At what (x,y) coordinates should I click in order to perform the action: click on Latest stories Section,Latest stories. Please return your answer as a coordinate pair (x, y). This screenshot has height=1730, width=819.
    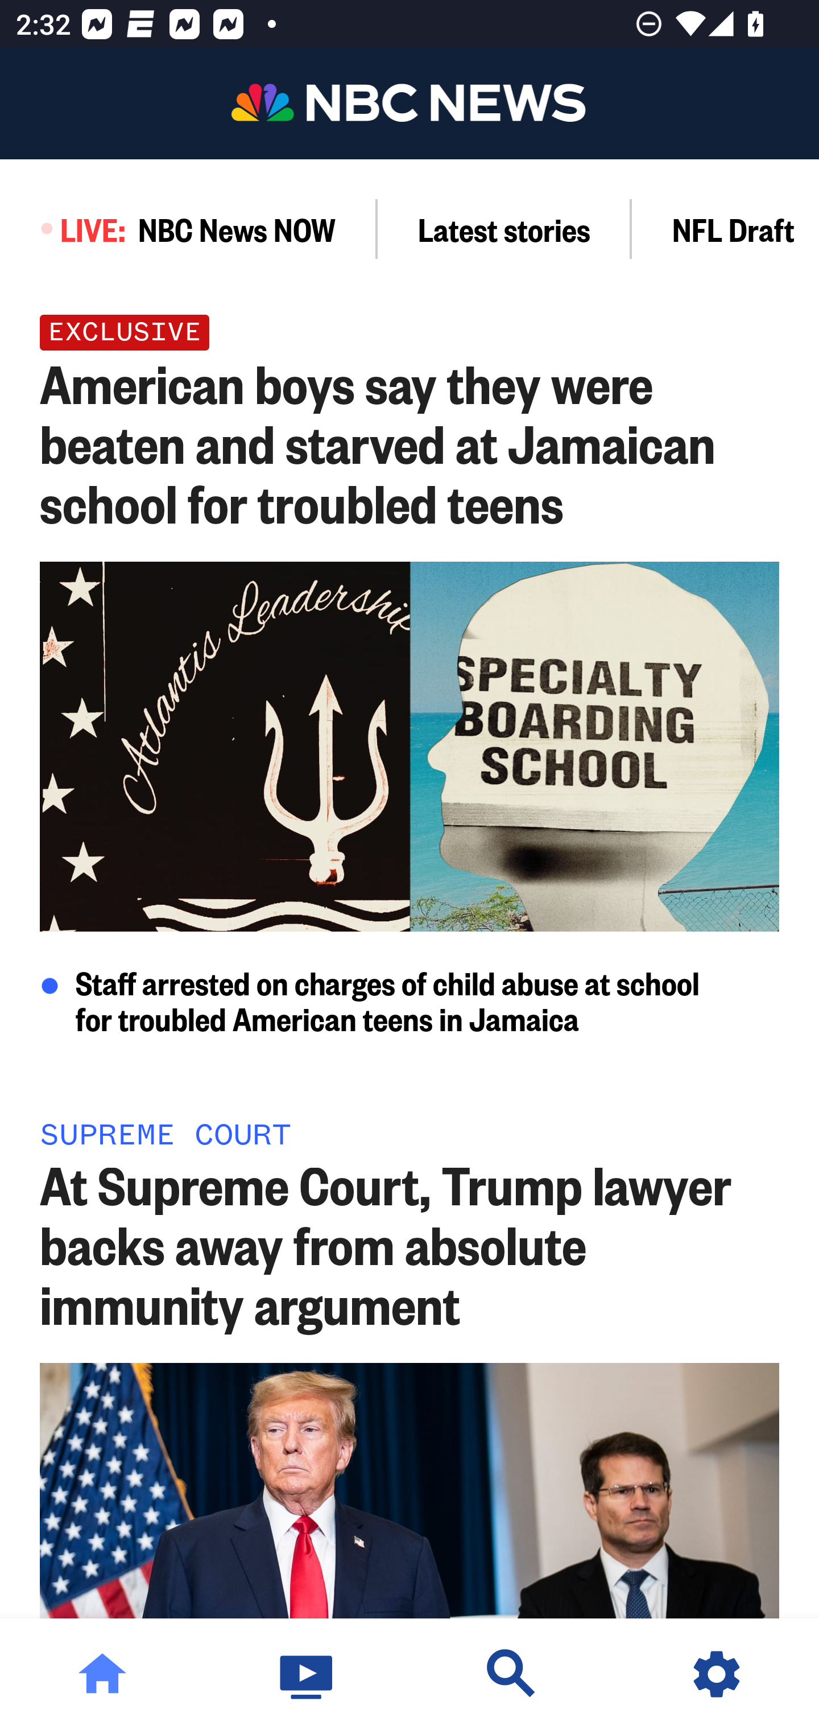
    Looking at the image, I should click on (504, 229).